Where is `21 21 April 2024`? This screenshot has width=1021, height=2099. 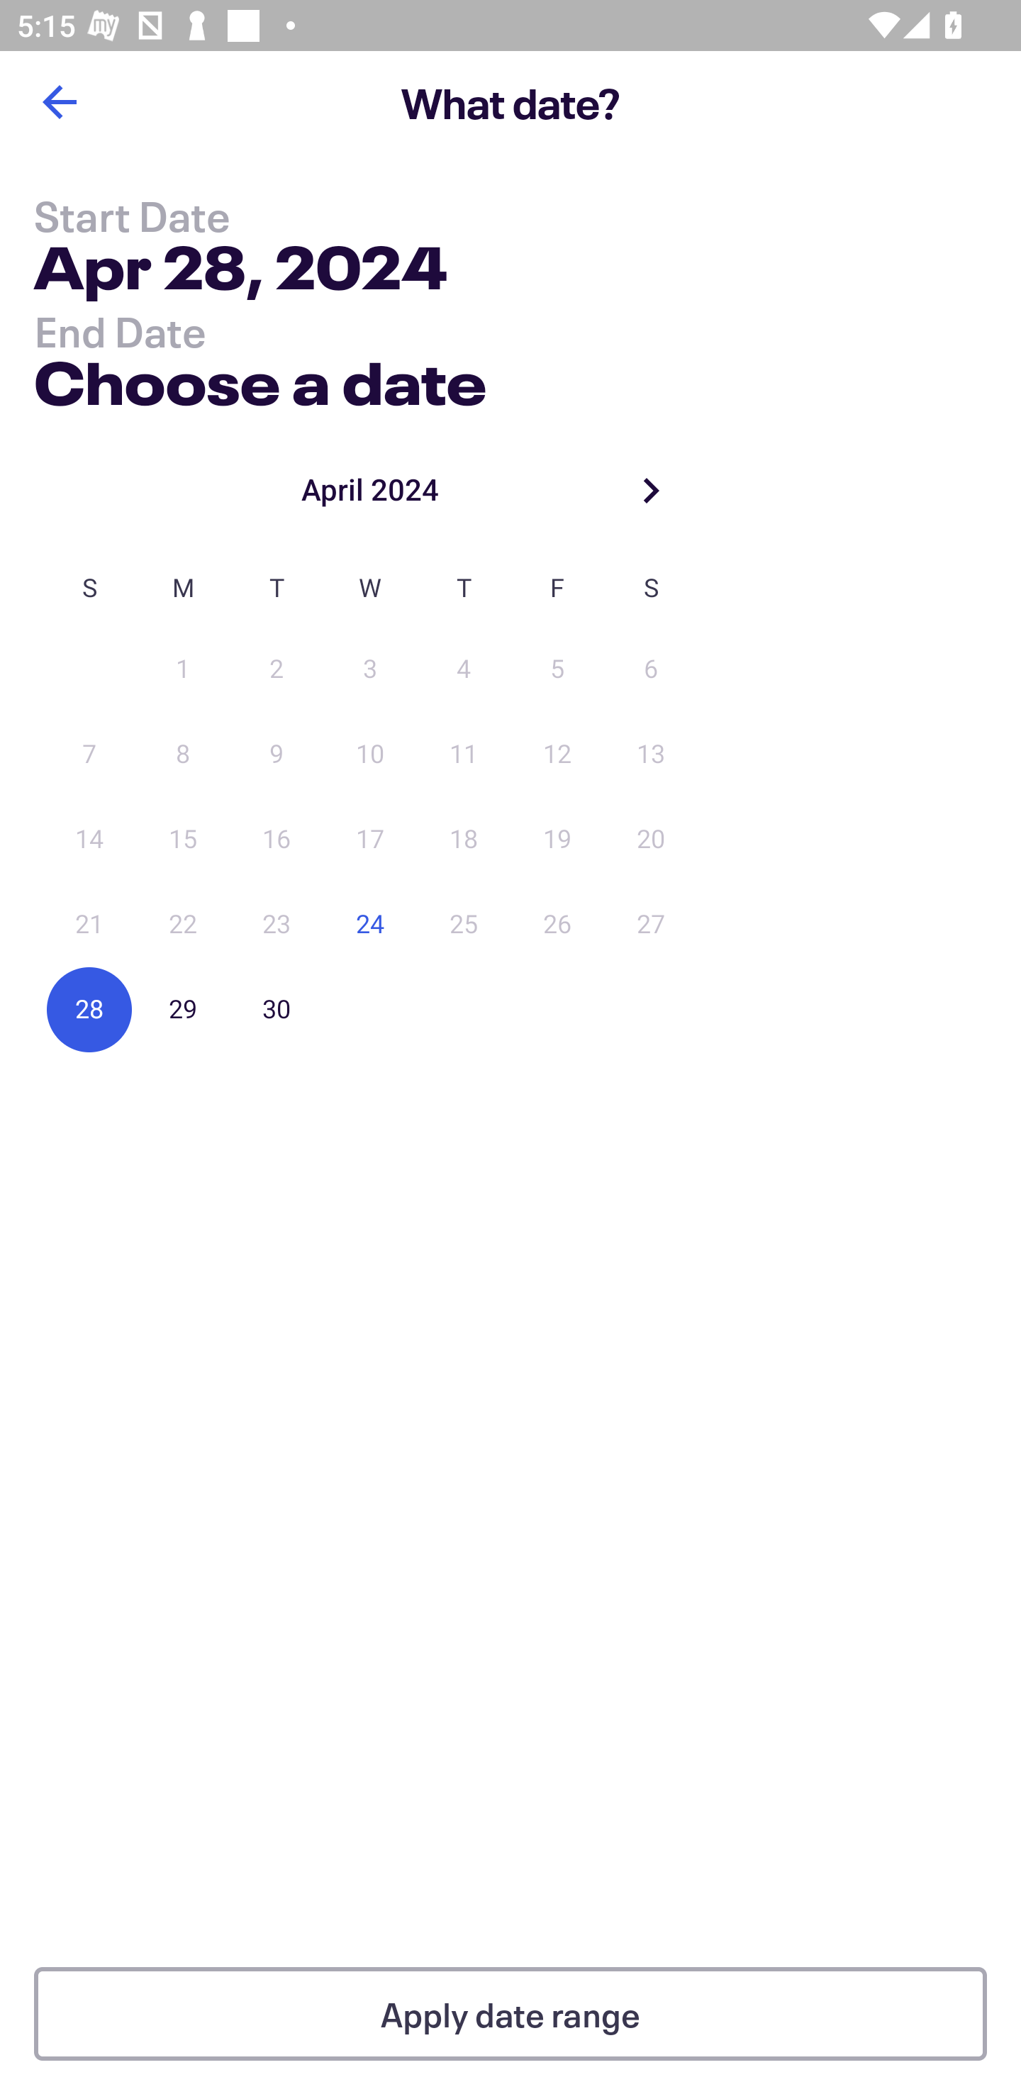 21 21 April 2024 is located at coordinates (89, 925).